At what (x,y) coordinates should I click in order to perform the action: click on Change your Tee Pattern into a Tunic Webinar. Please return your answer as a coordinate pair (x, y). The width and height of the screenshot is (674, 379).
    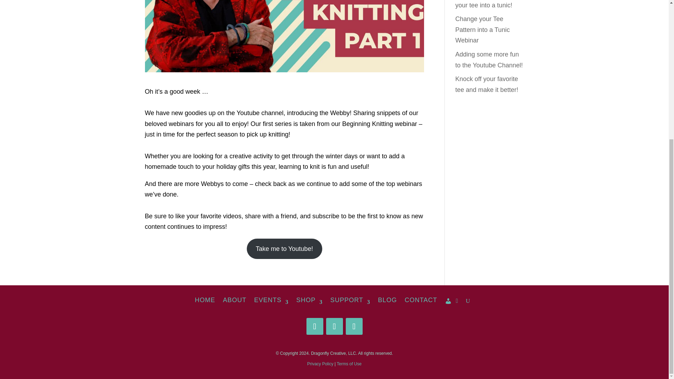
    Looking at the image, I should click on (482, 29).